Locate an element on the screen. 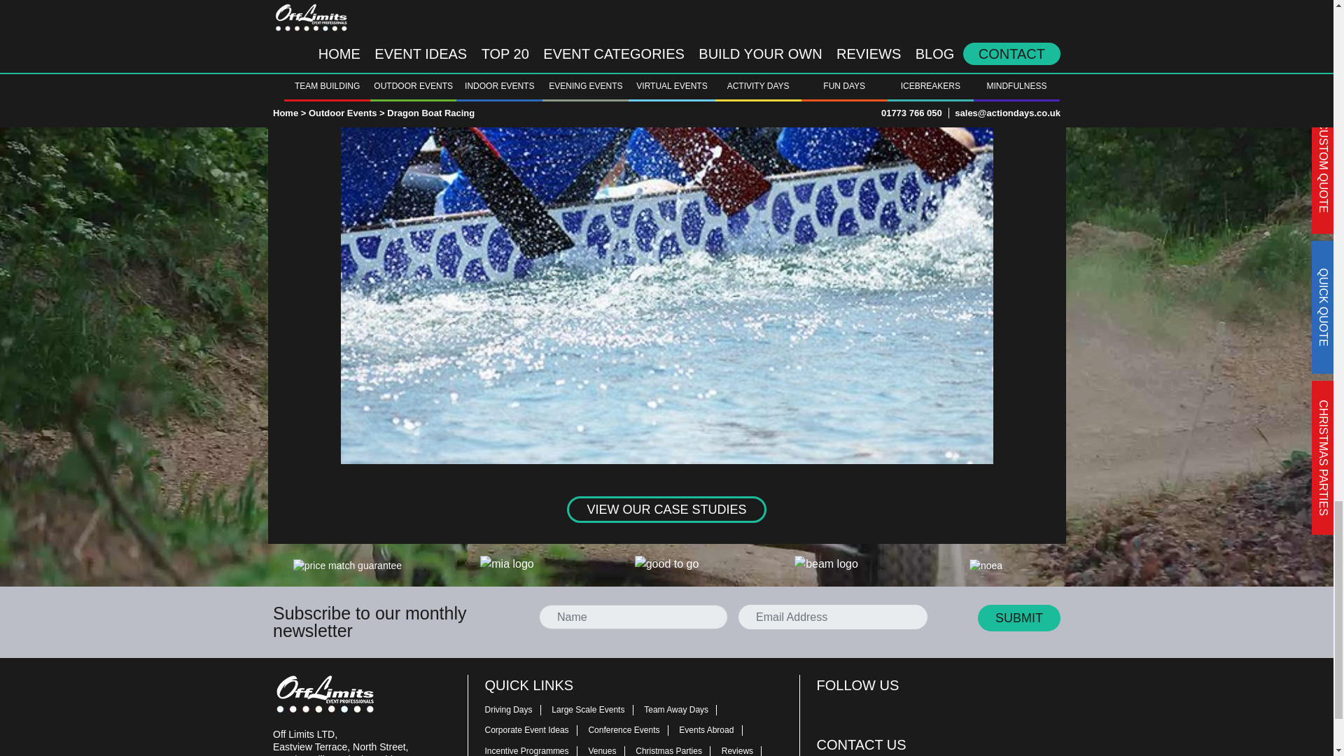 Image resolution: width=1344 pixels, height=756 pixels. Conference Events is located at coordinates (631, 729).